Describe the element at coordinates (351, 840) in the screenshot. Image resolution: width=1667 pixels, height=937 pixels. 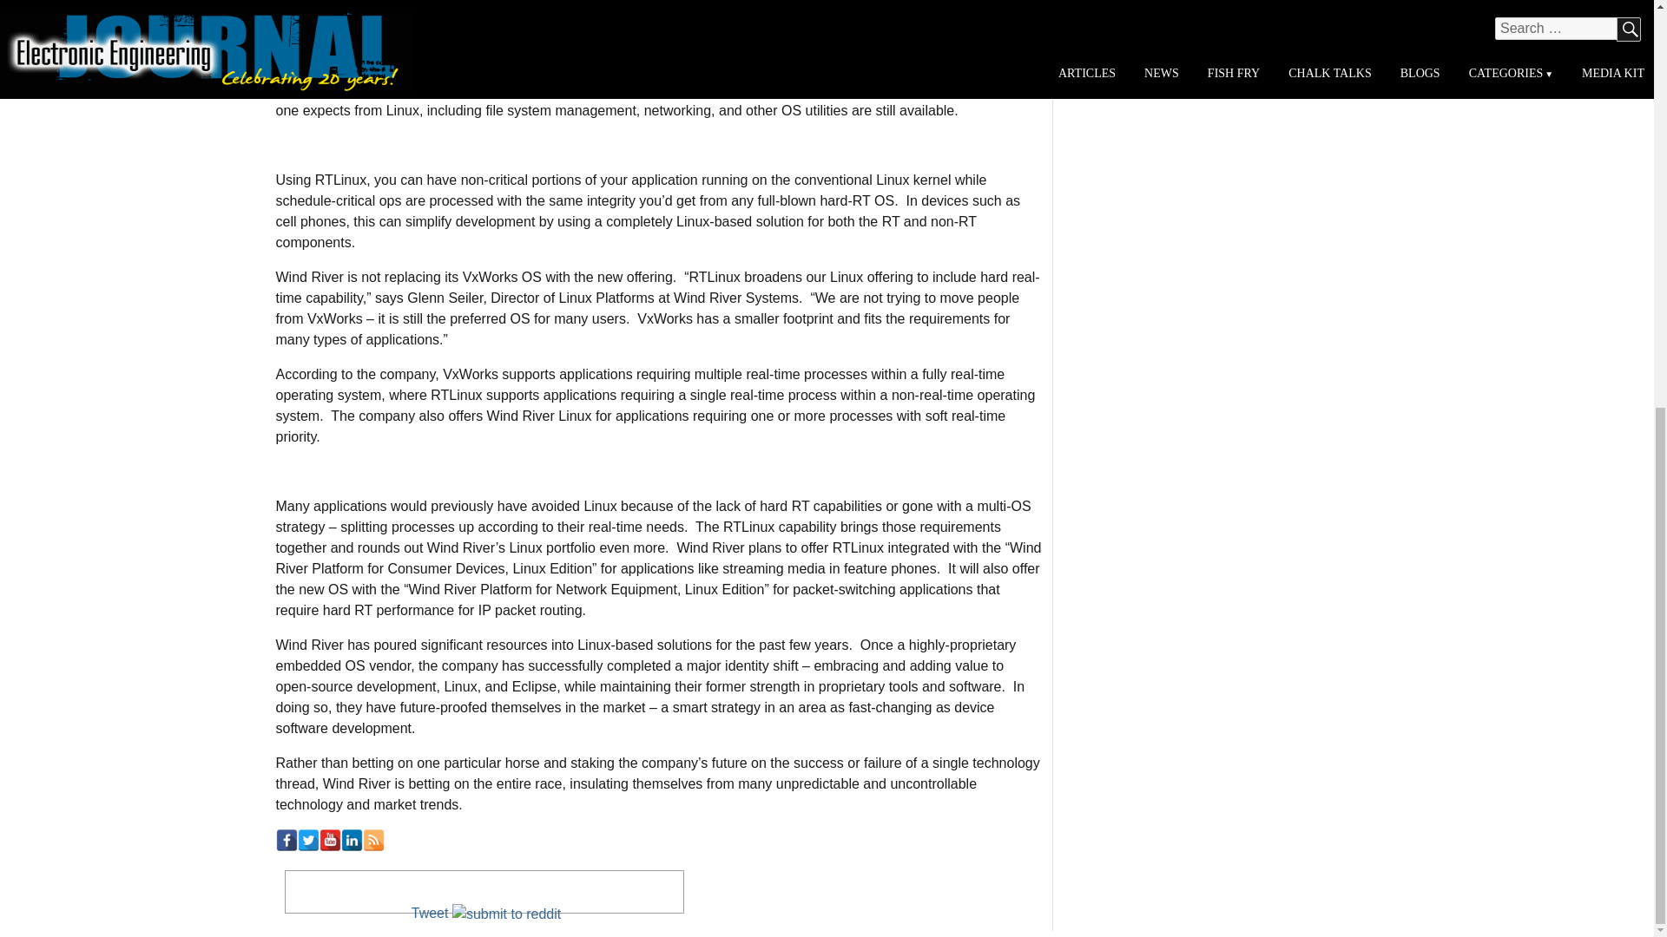
I see `LinkedIn` at that location.